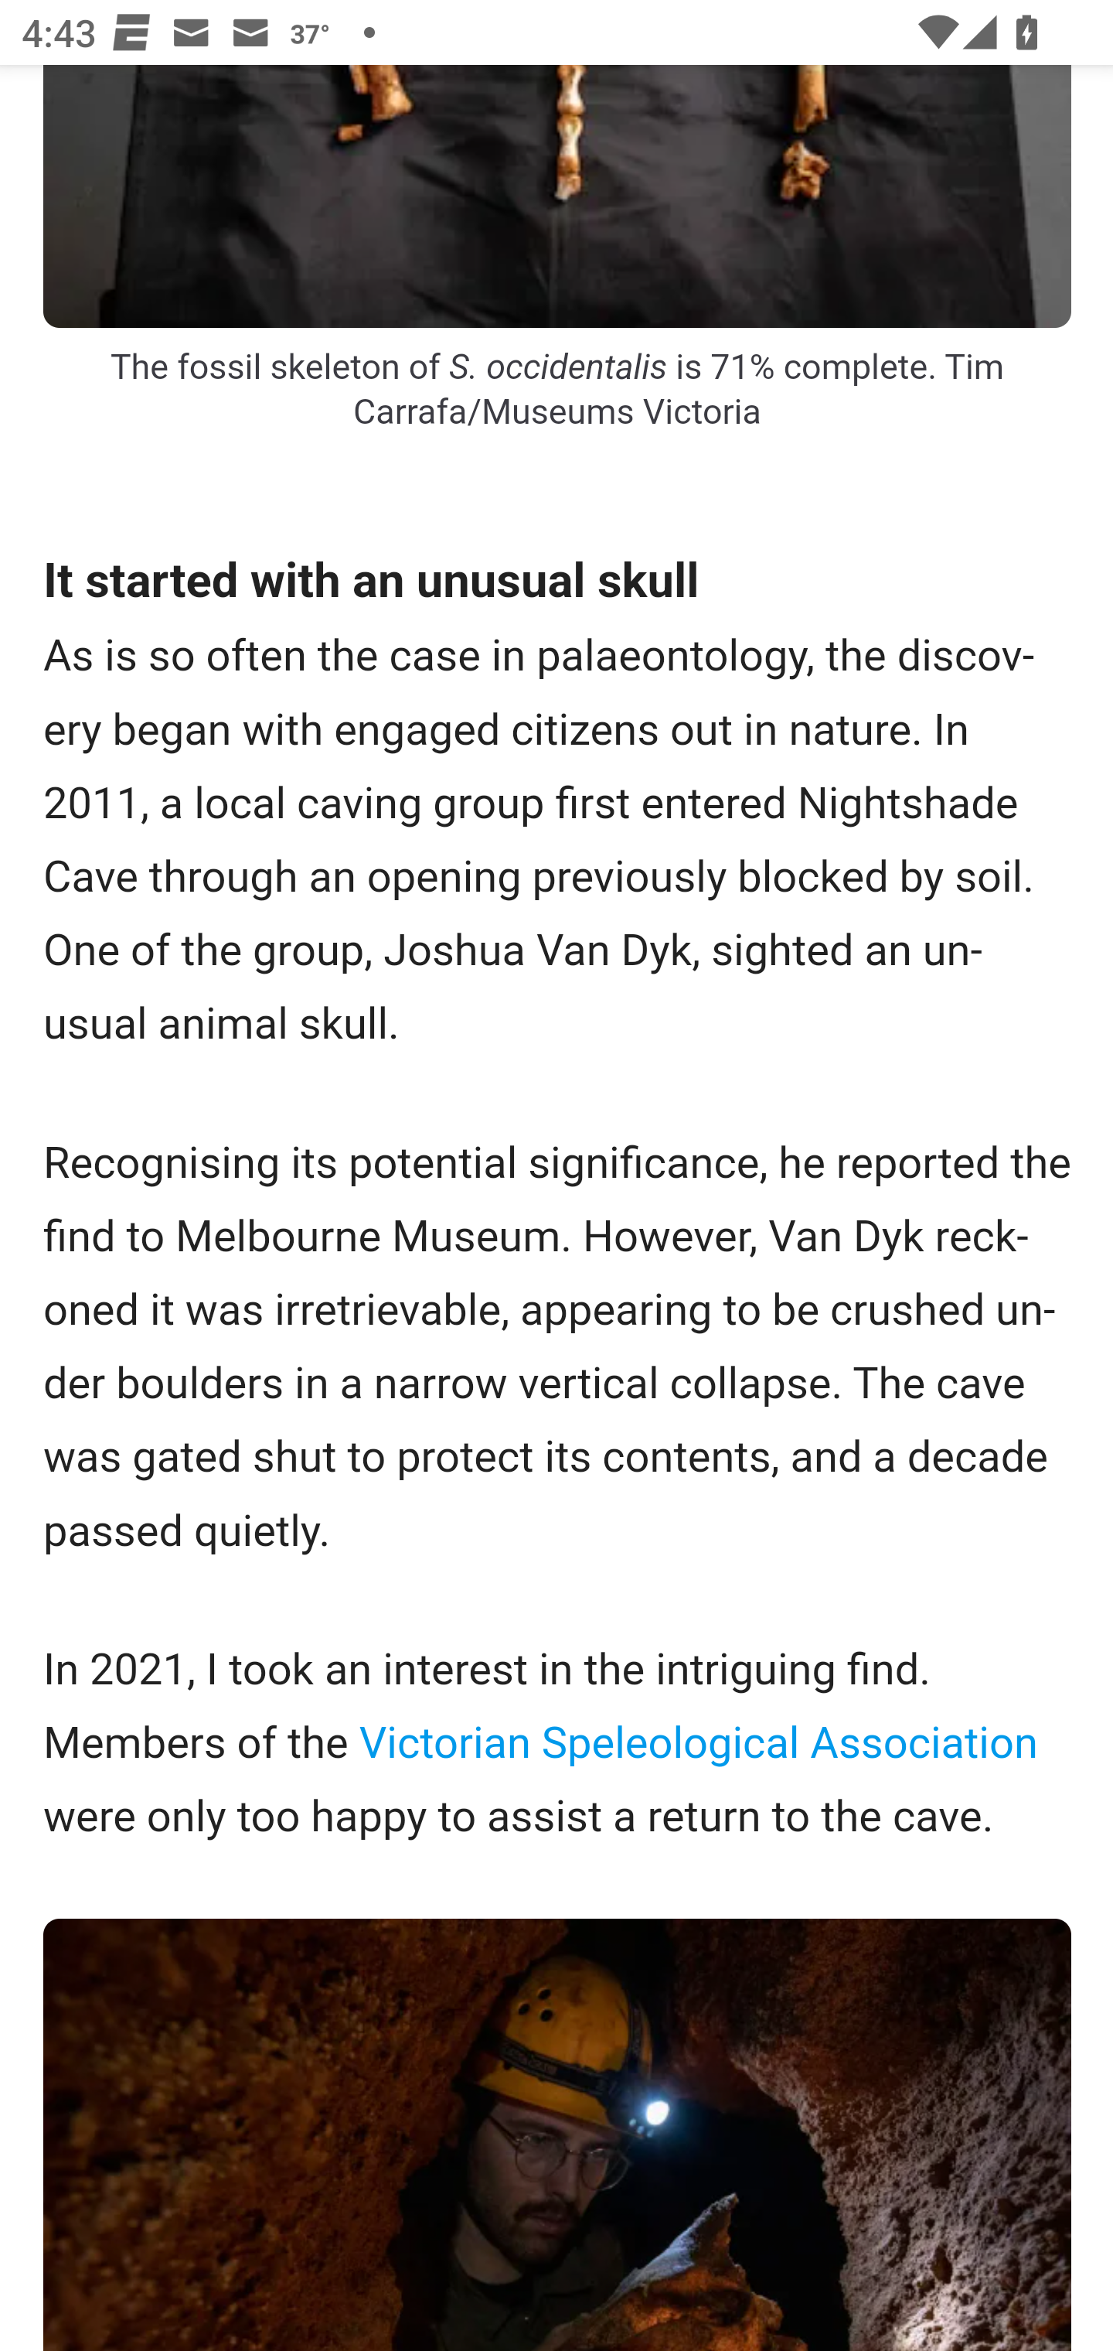  Describe the element at coordinates (697, 1742) in the screenshot. I see `Victorian Speleological Association` at that location.